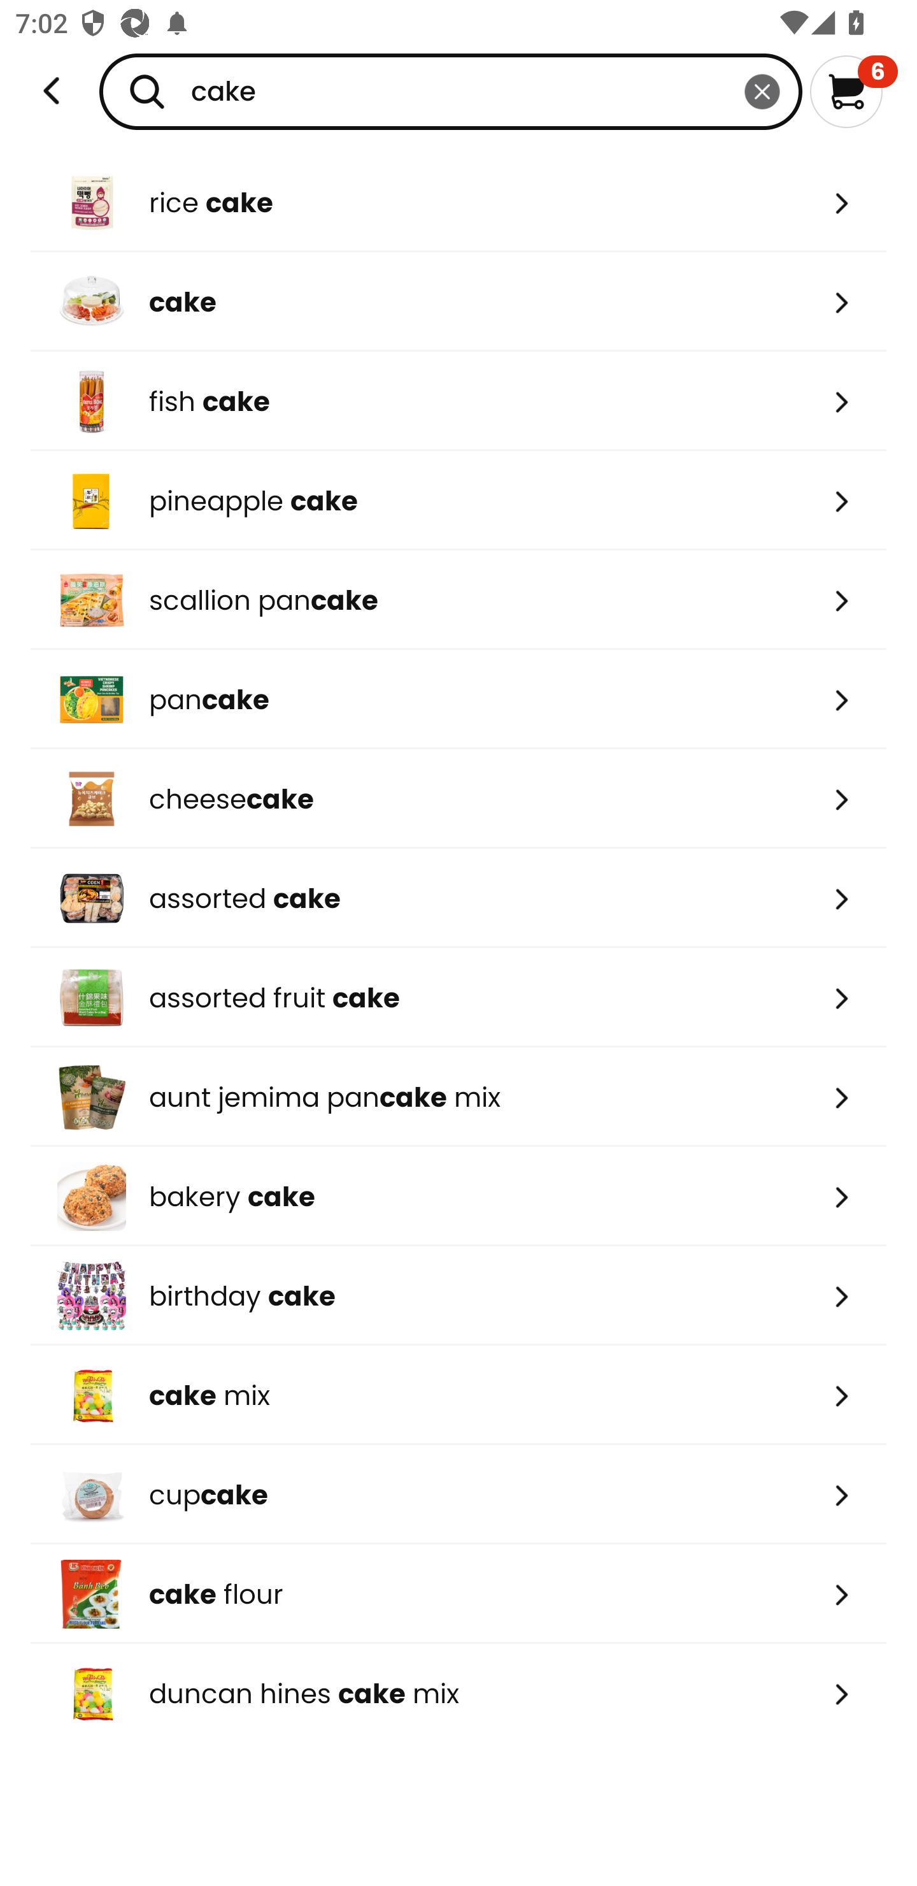 This screenshot has height=1886, width=917. Describe the element at coordinates (458, 203) in the screenshot. I see `rice cake` at that location.